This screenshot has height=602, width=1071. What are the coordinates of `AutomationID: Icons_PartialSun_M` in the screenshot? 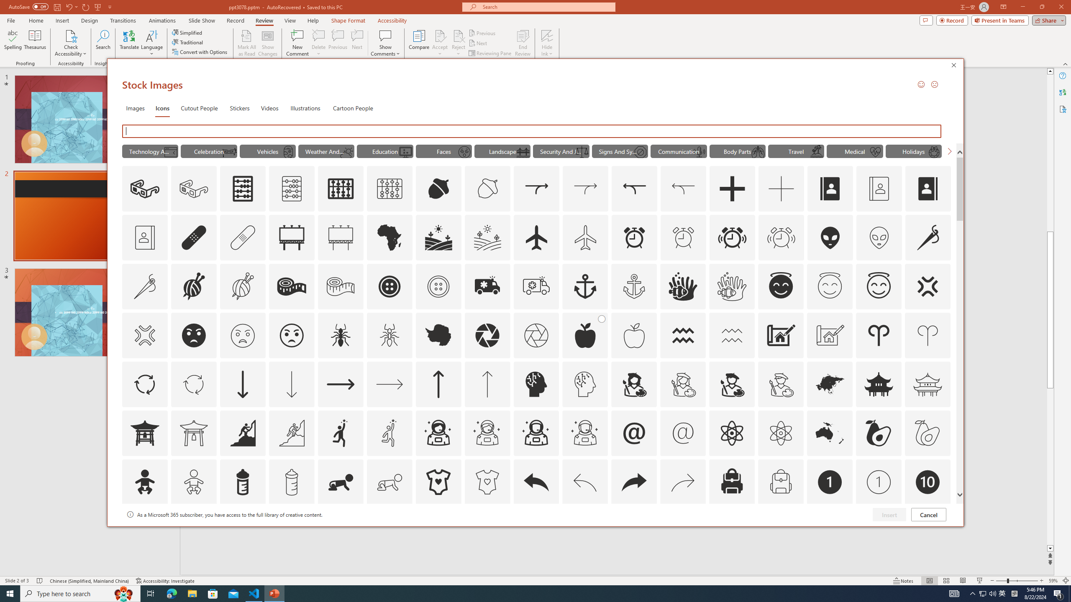 It's located at (347, 152).